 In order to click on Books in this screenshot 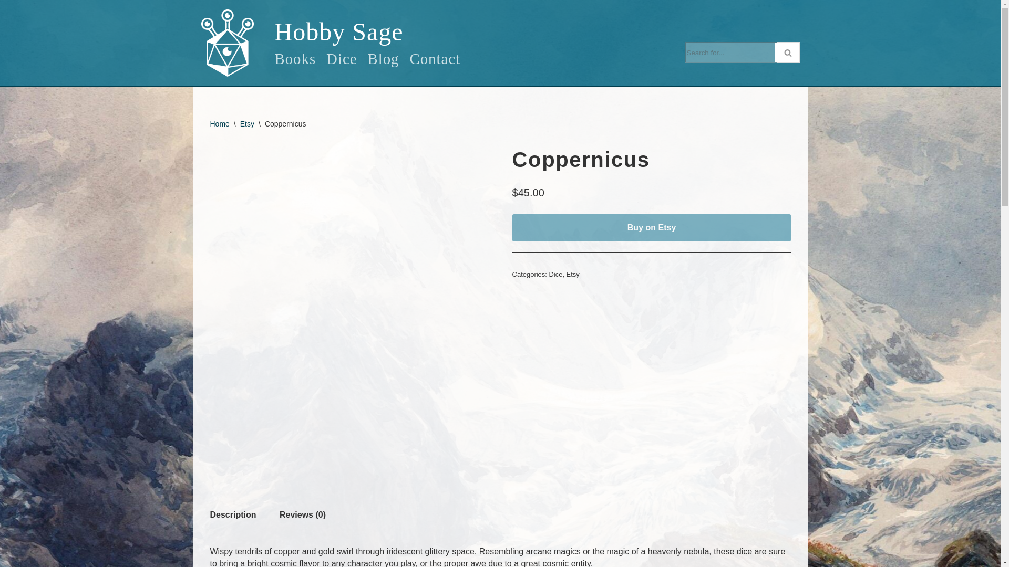, I will do `click(295, 59)`.